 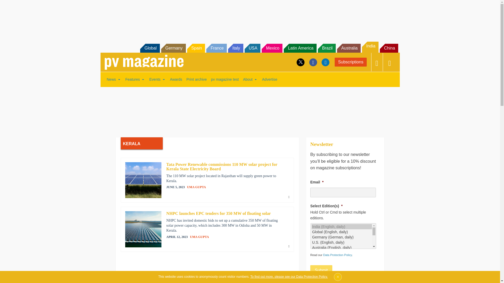 I want to click on Monday, June 5, 2023, 12:56 pm, so click(x=175, y=187).